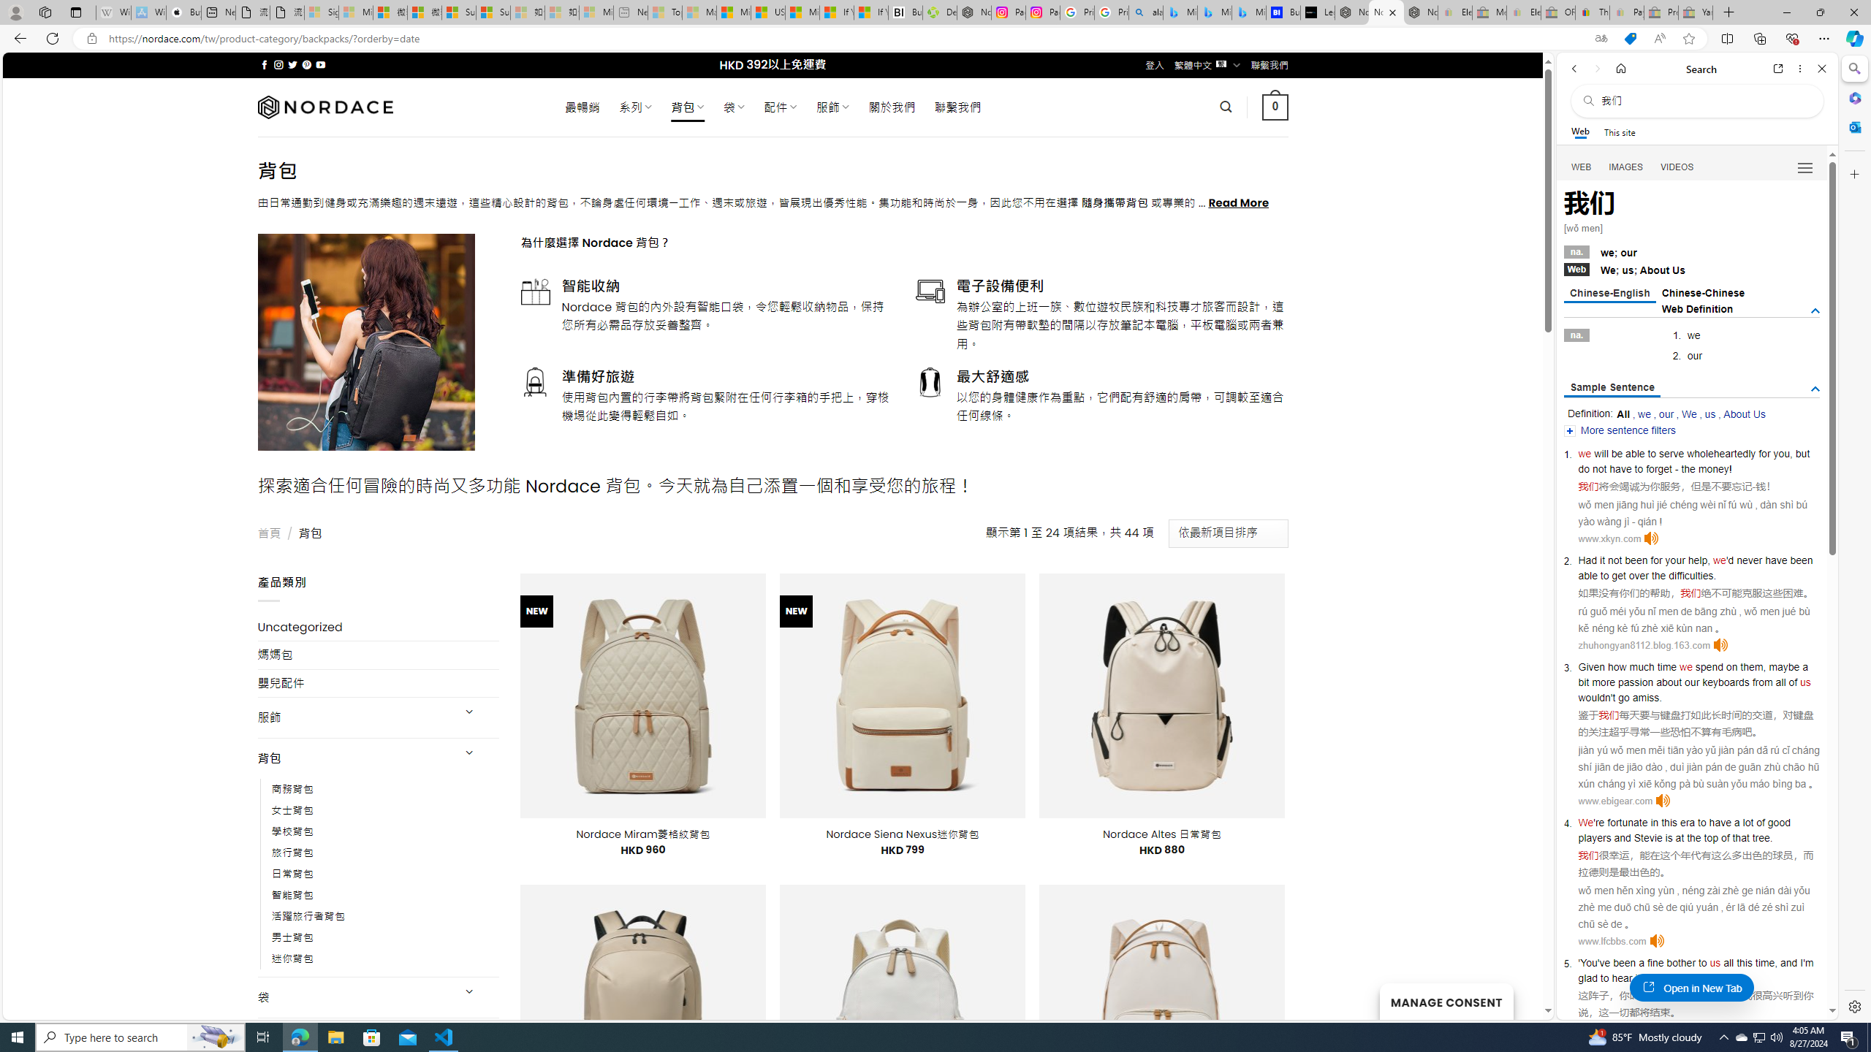  What do you see at coordinates (1627, 167) in the screenshot?
I see `Search Filter, IMAGES` at bounding box center [1627, 167].